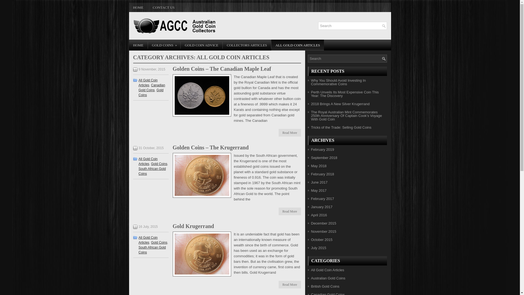 This screenshot has width=524, height=295. Describe the element at coordinates (323, 150) in the screenshot. I see `February 2019` at that location.